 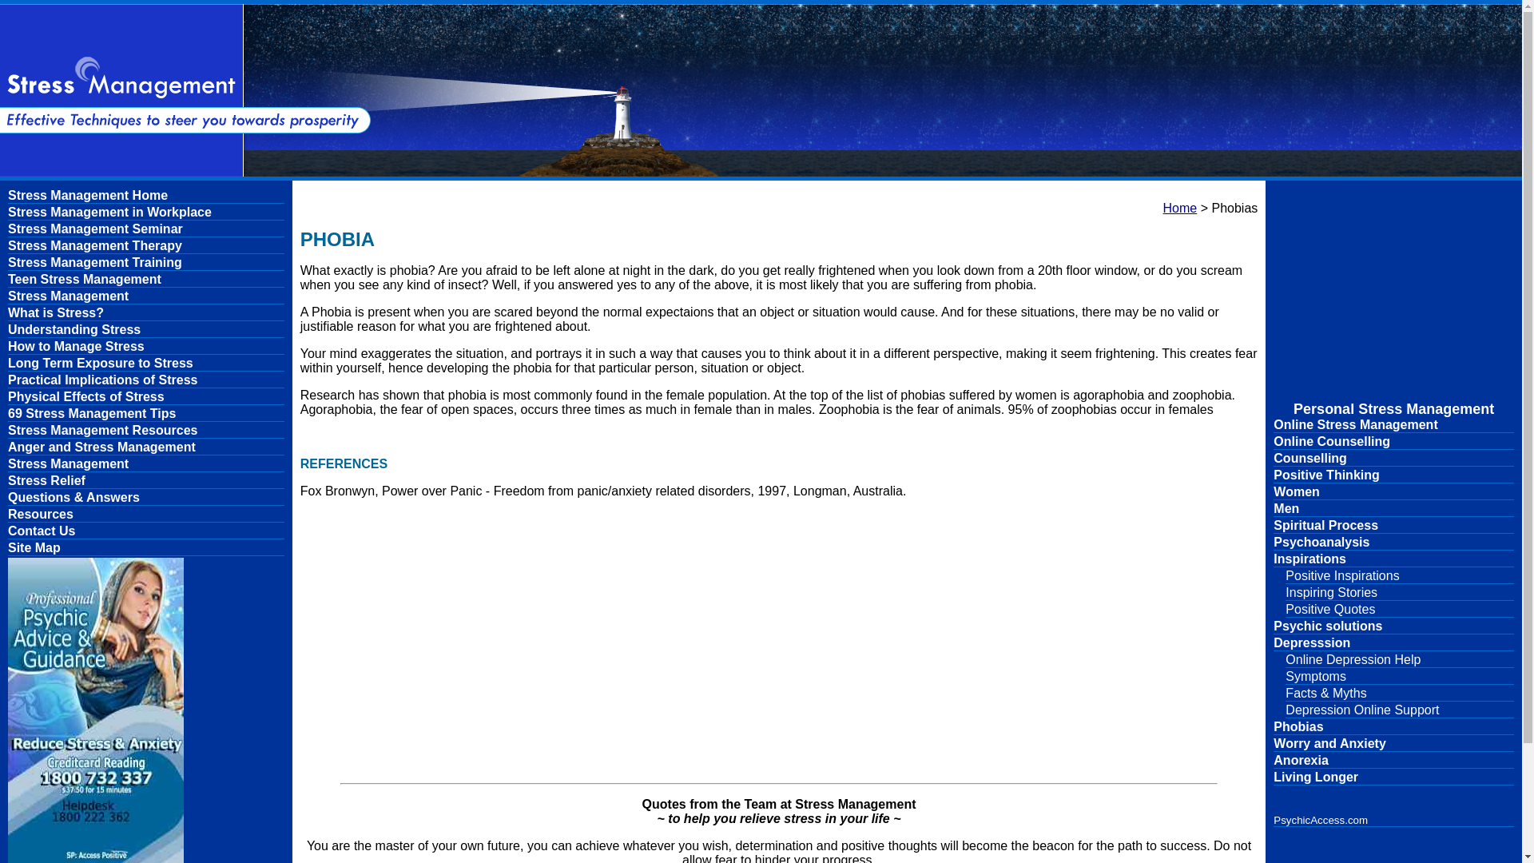 I want to click on Resources, so click(x=145, y=515).